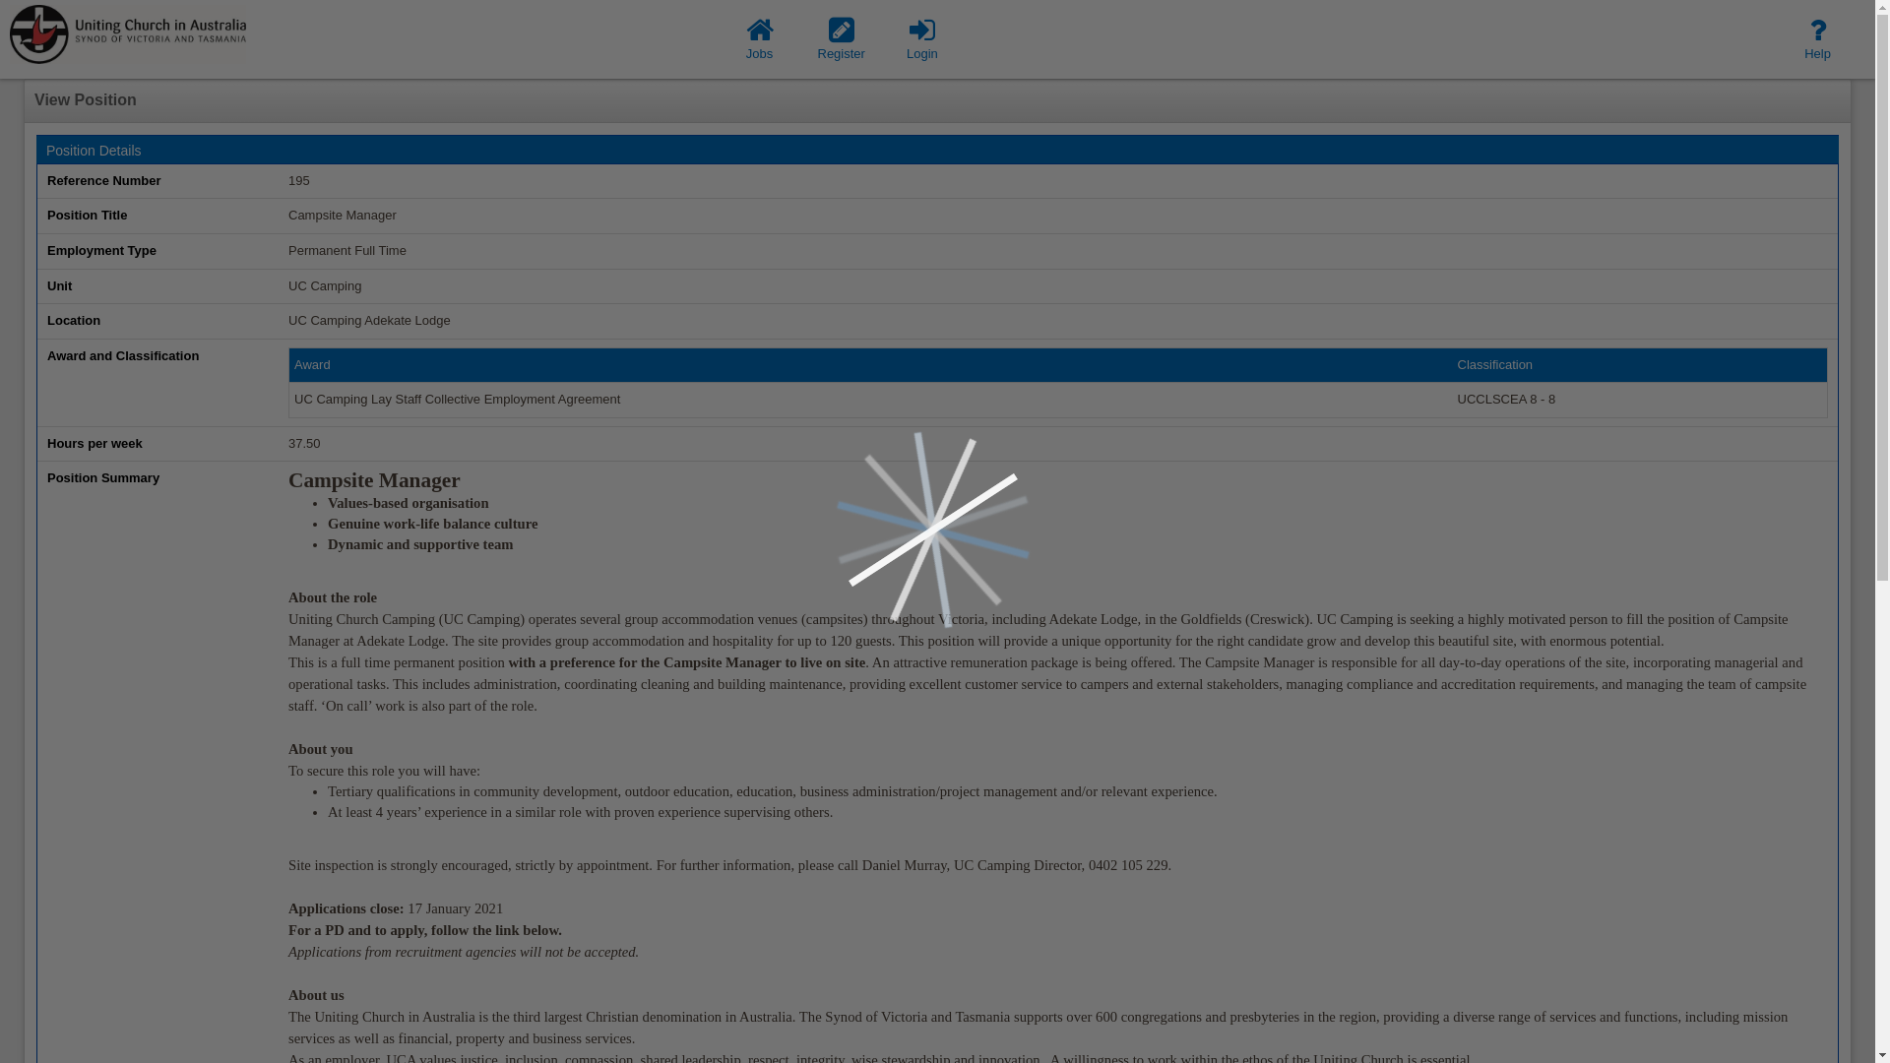 The width and height of the screenshot is (1890, 1063). I want to click on Register, so click(842, 39).